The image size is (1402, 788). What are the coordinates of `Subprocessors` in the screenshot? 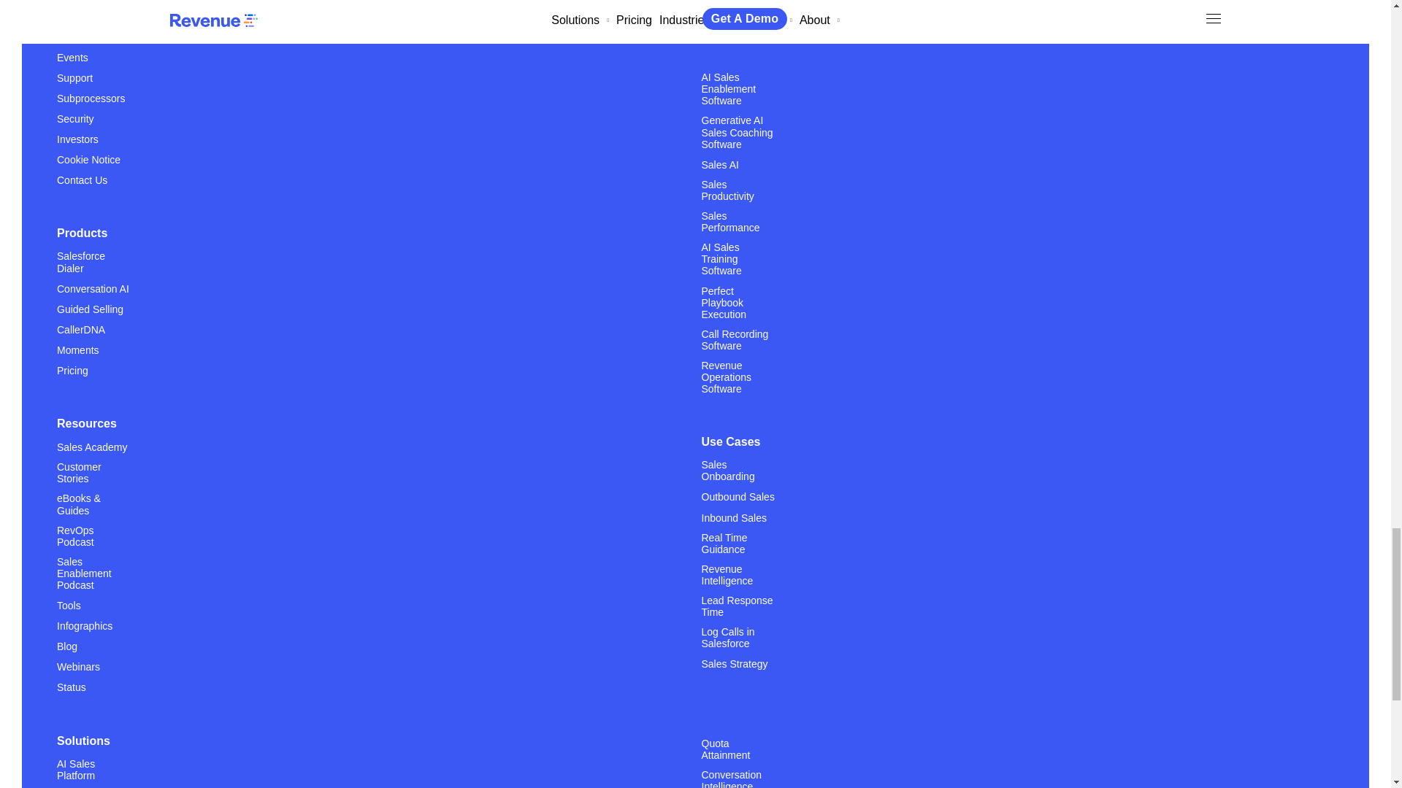 It's located at (91, 98).